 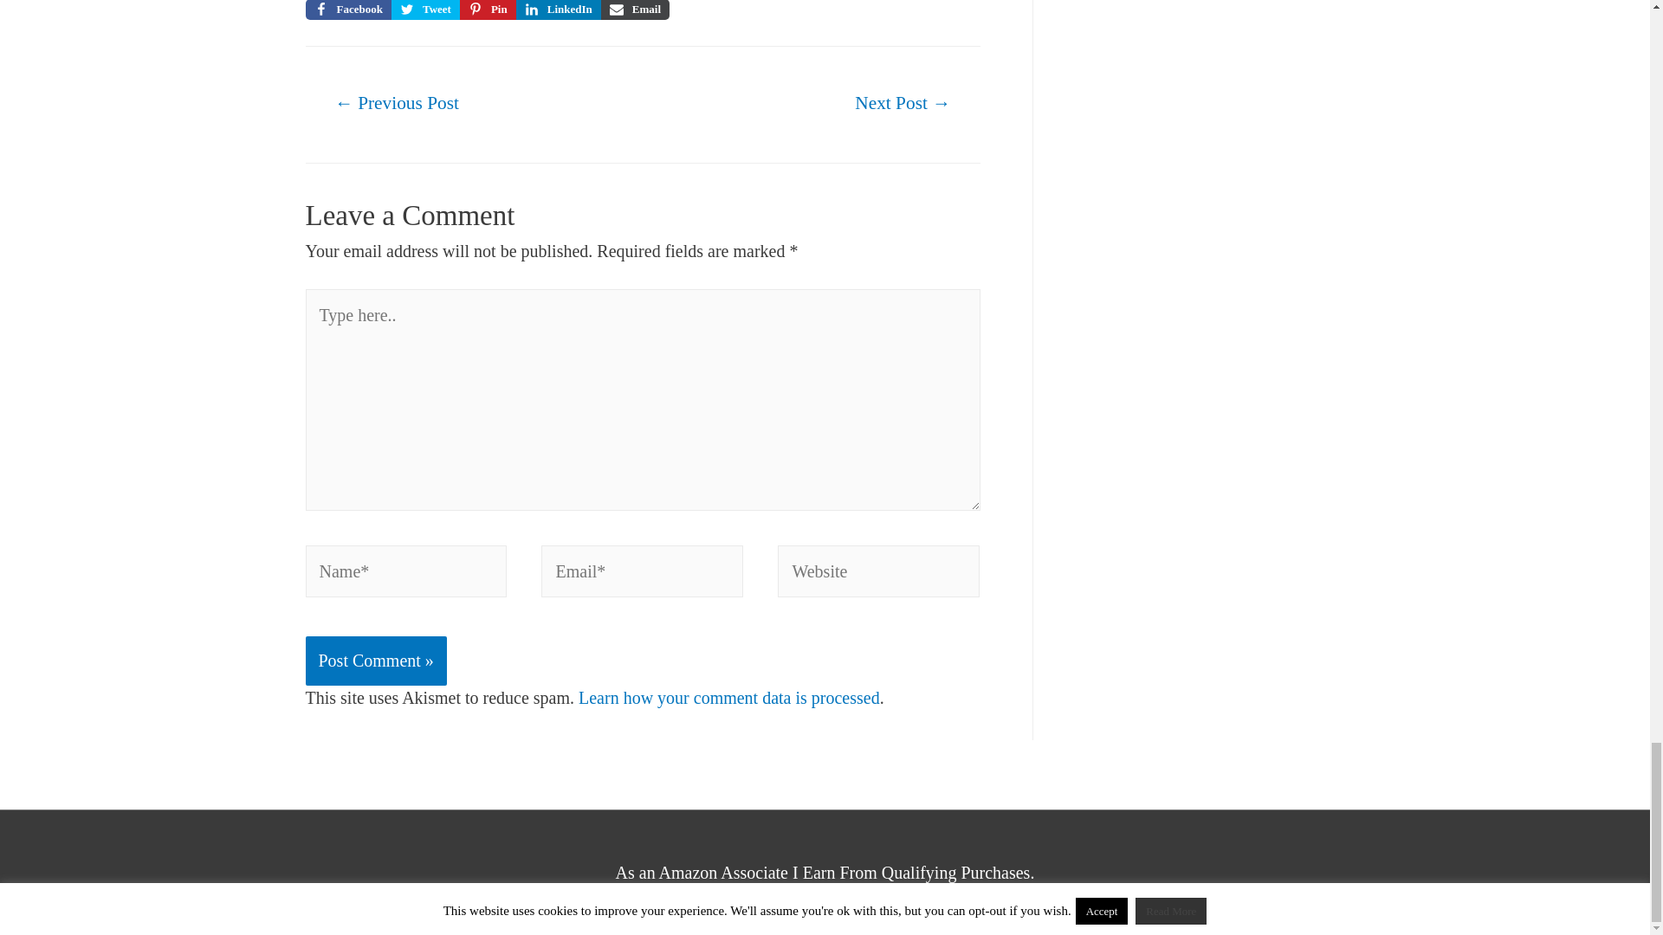 What do you see at coordinates (347, 10) in the screenshot?
I see `Share on Facebook` at bounding box center [347, 10].